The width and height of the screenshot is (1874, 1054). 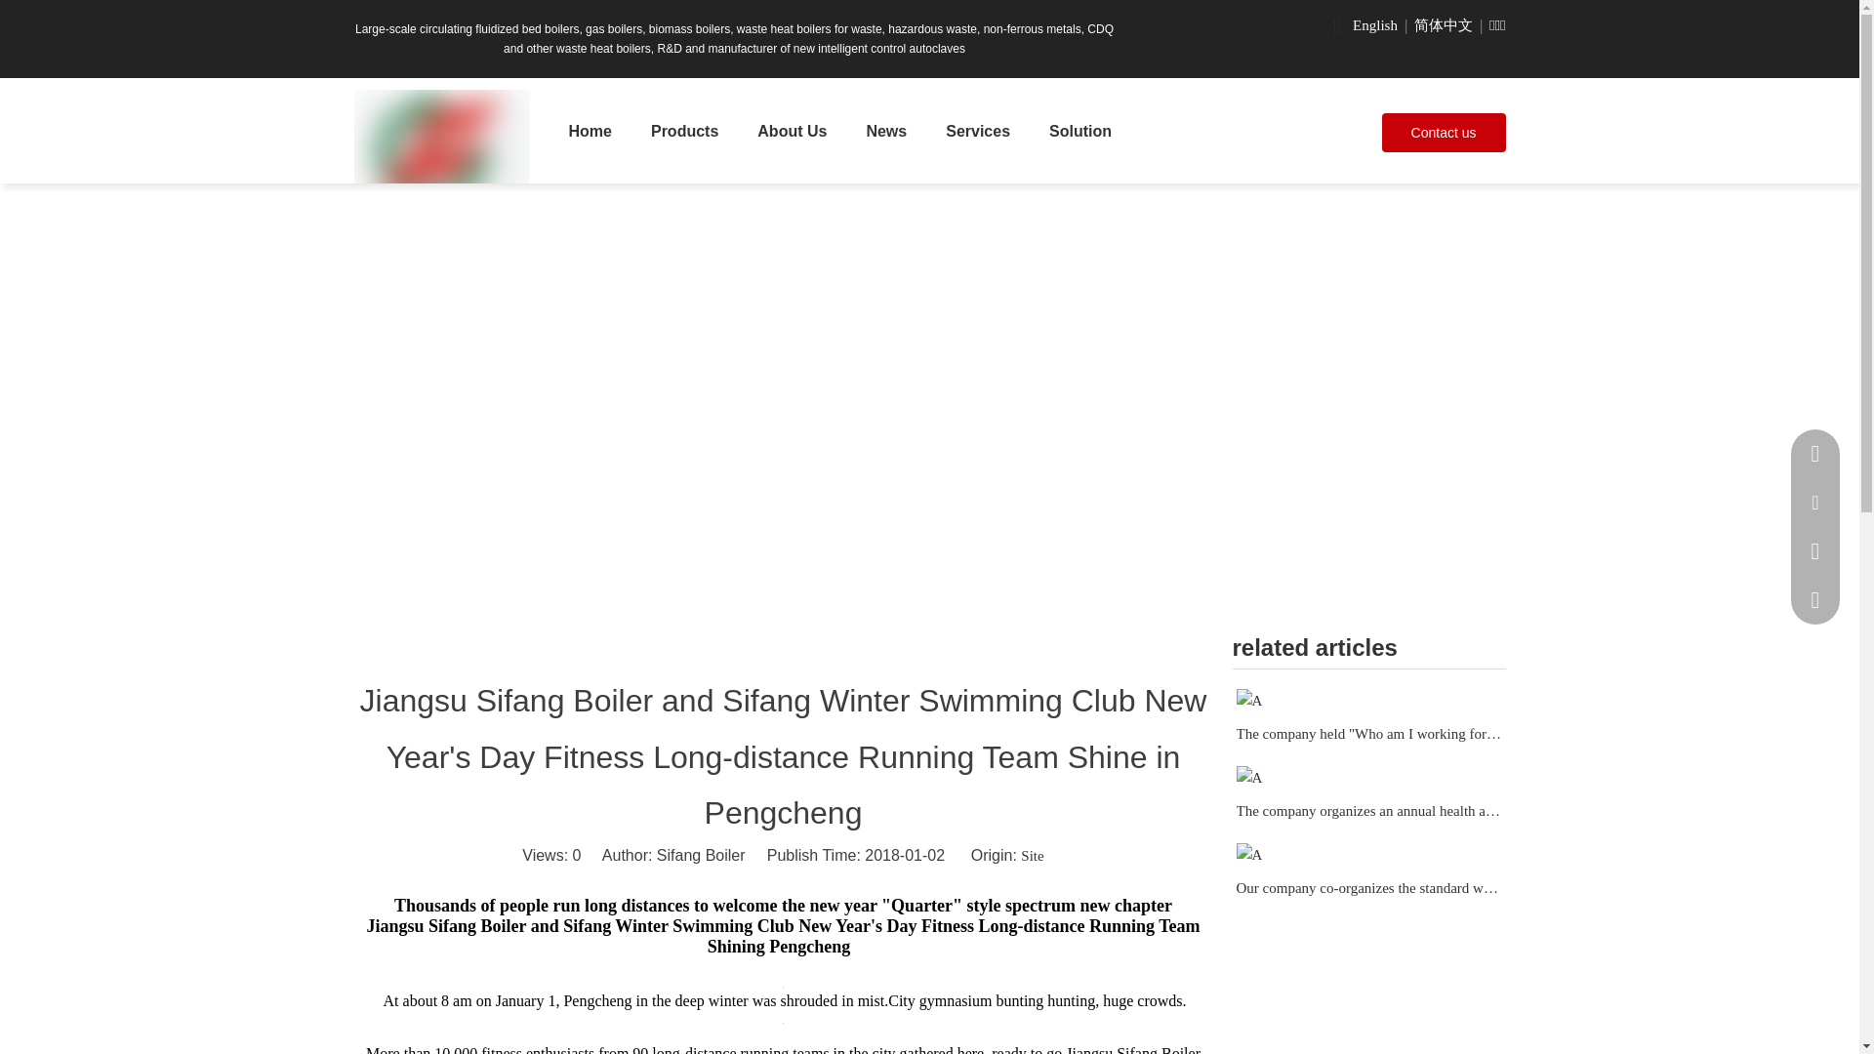 What do you see at coordinates (886, 131) in the screenshot?
I see `News` at bounding box center [886, 131].